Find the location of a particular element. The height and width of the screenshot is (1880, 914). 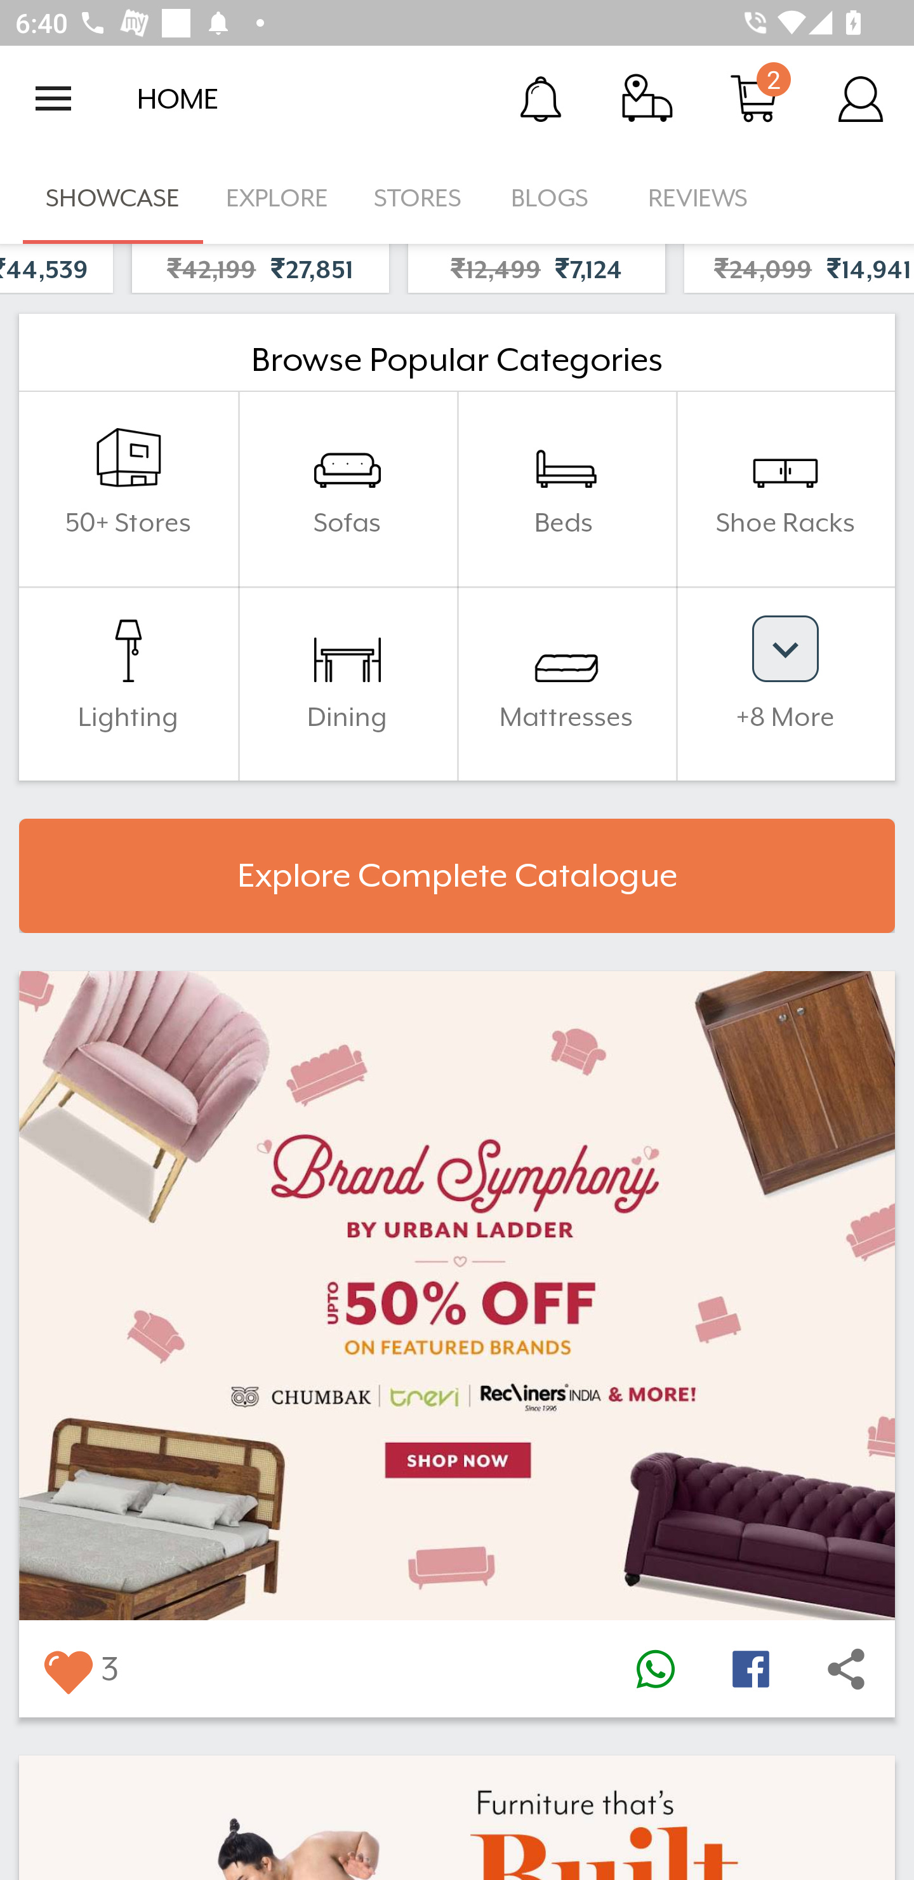

Track Order is located at coordinates (647, 98).